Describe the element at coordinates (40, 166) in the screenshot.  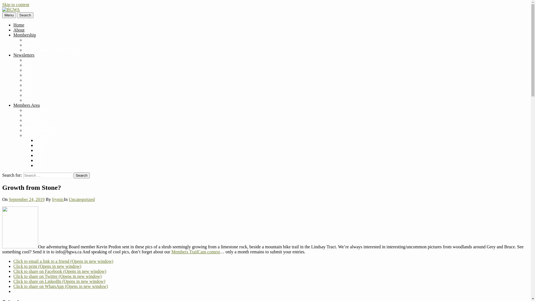
I see `2015` at that location.